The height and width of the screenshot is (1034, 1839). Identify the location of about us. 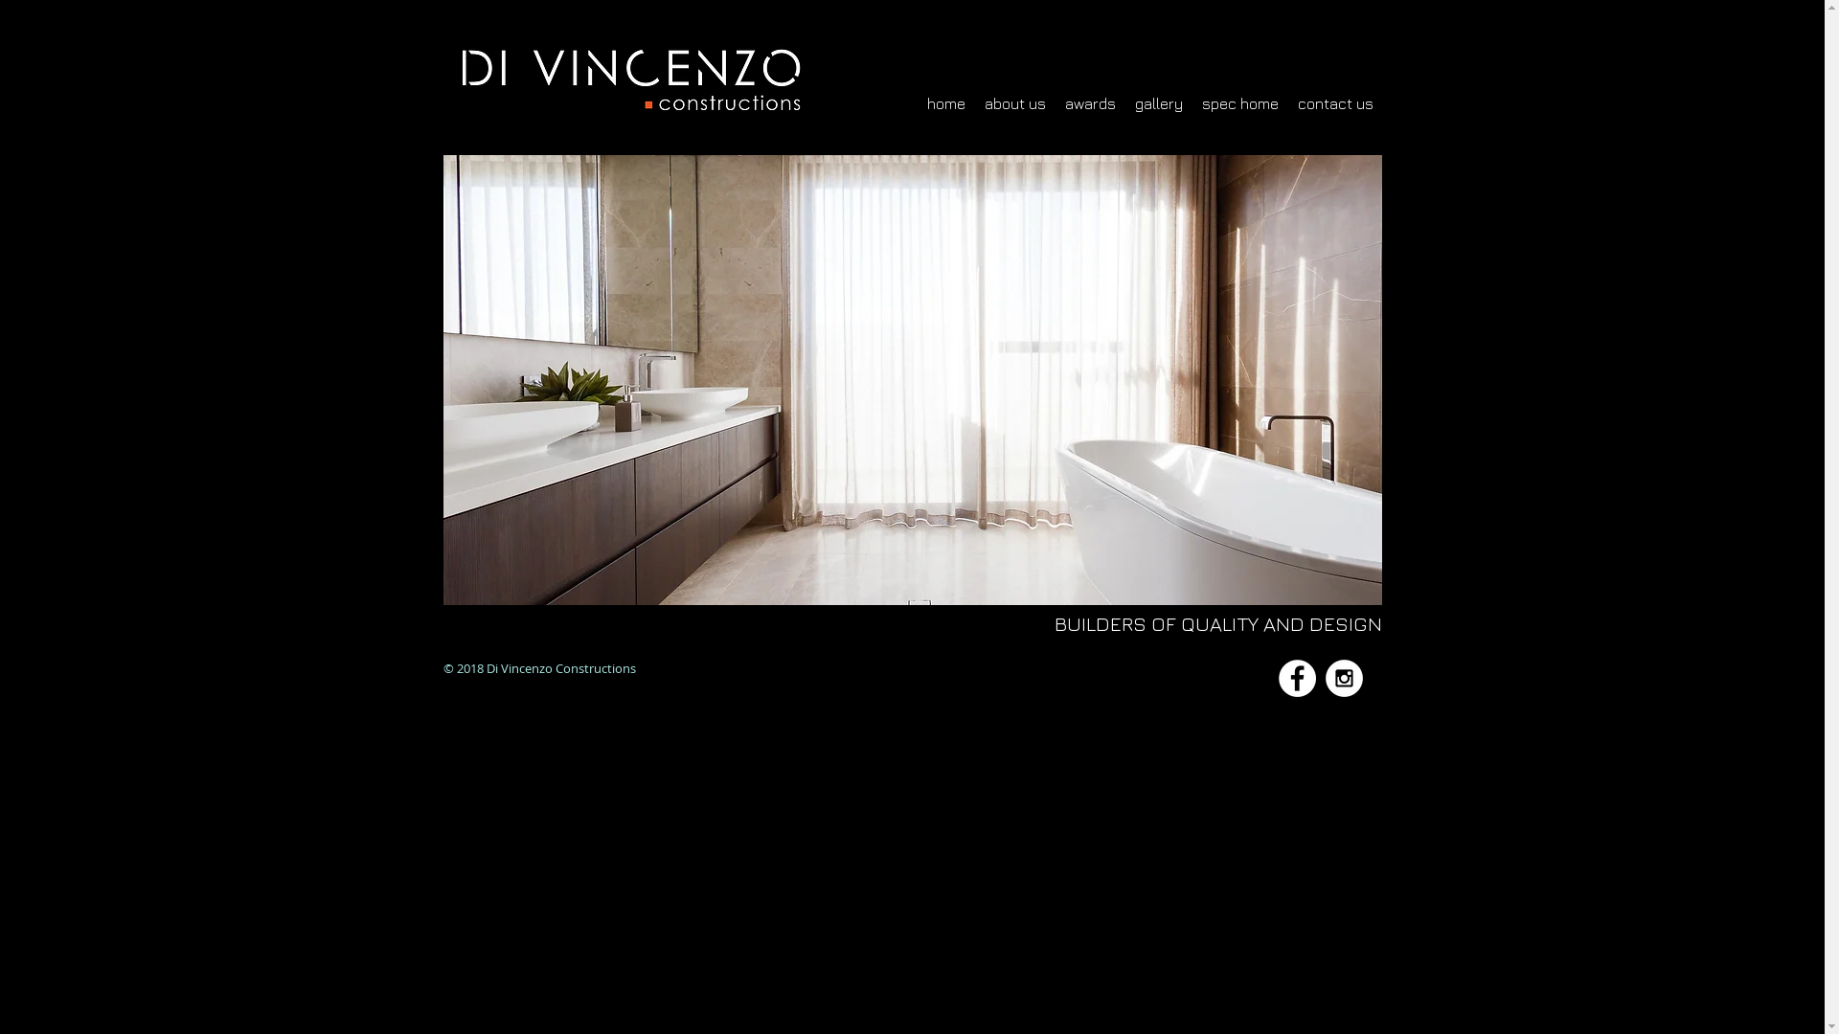
(1015, 103).